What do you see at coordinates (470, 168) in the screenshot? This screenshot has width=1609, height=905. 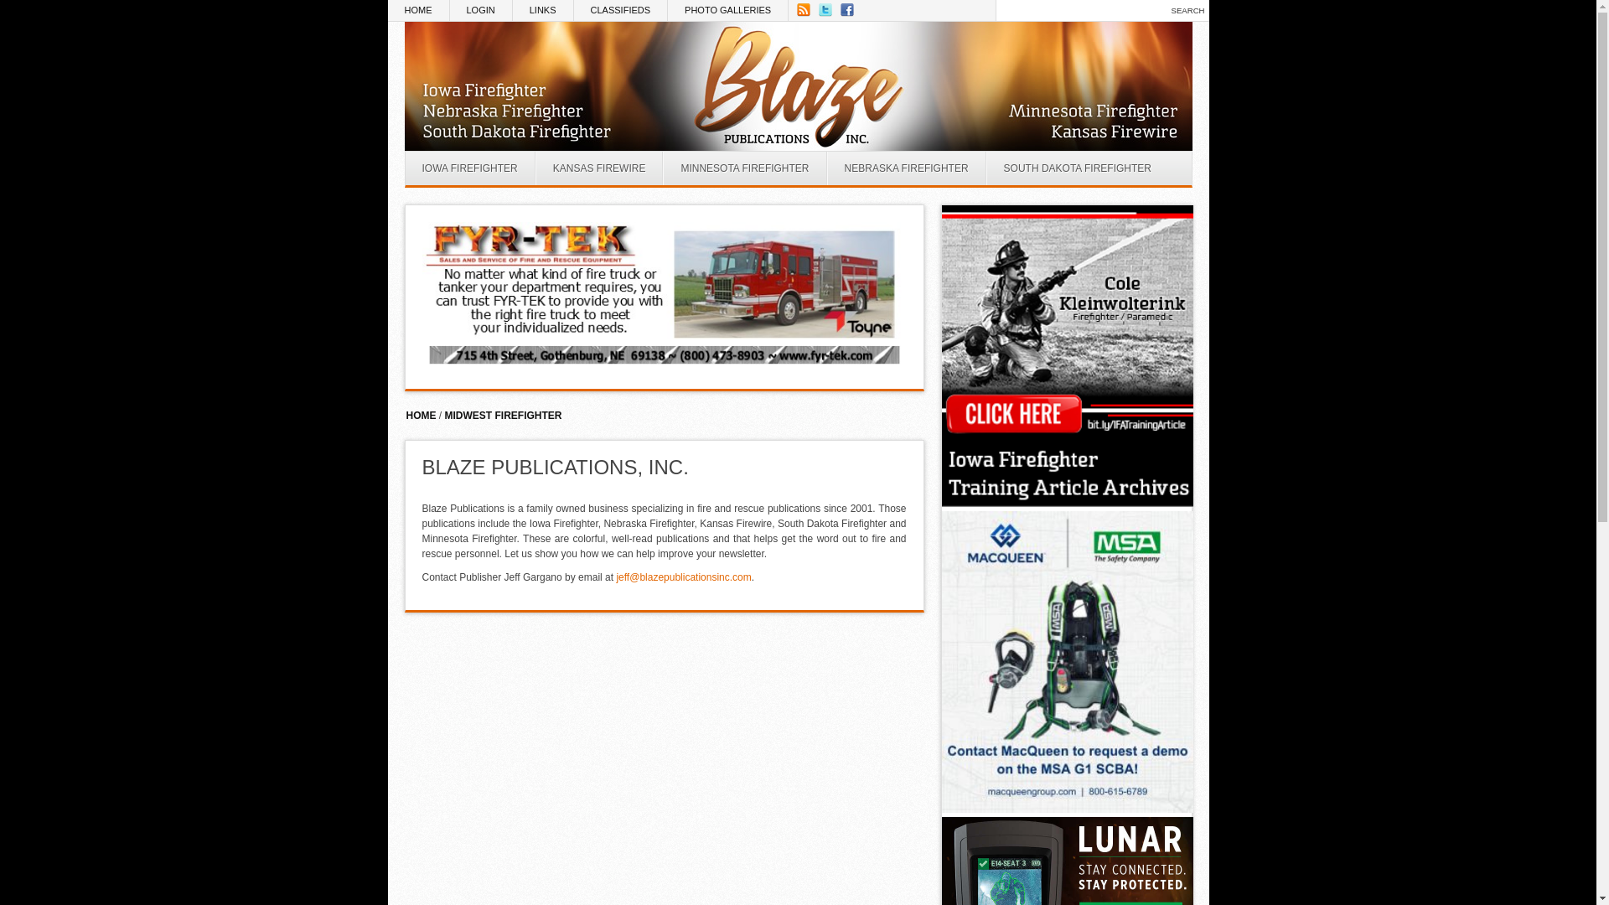 I see `Iowa Firefighter` at bounding box center [470, 168].